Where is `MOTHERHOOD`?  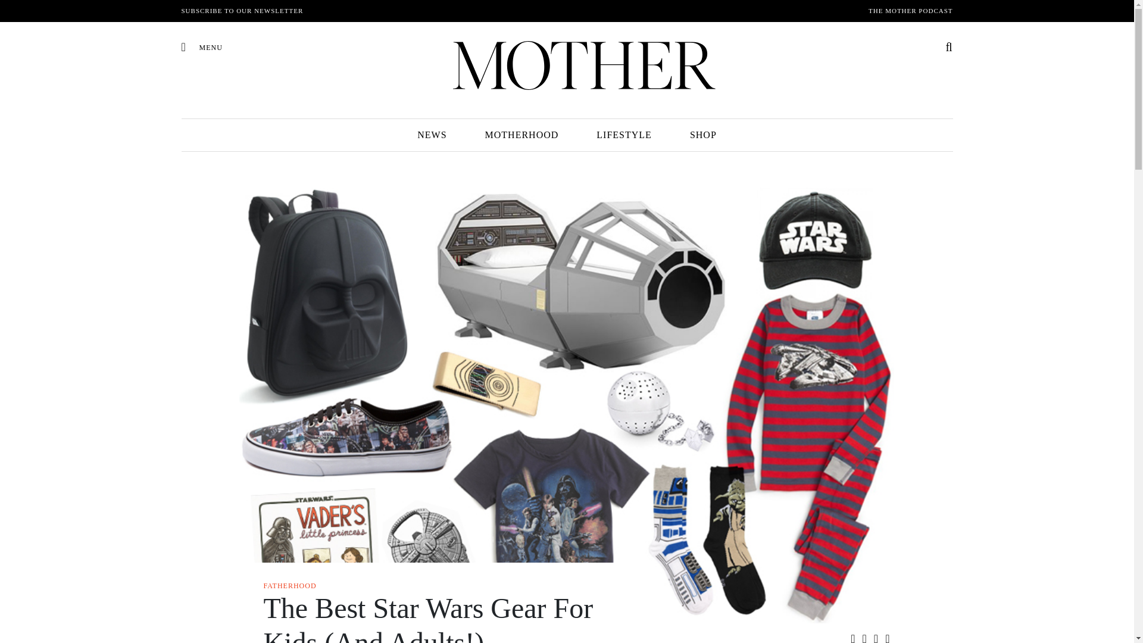
MOTHERHOOD is located at coordinates (521, 135).